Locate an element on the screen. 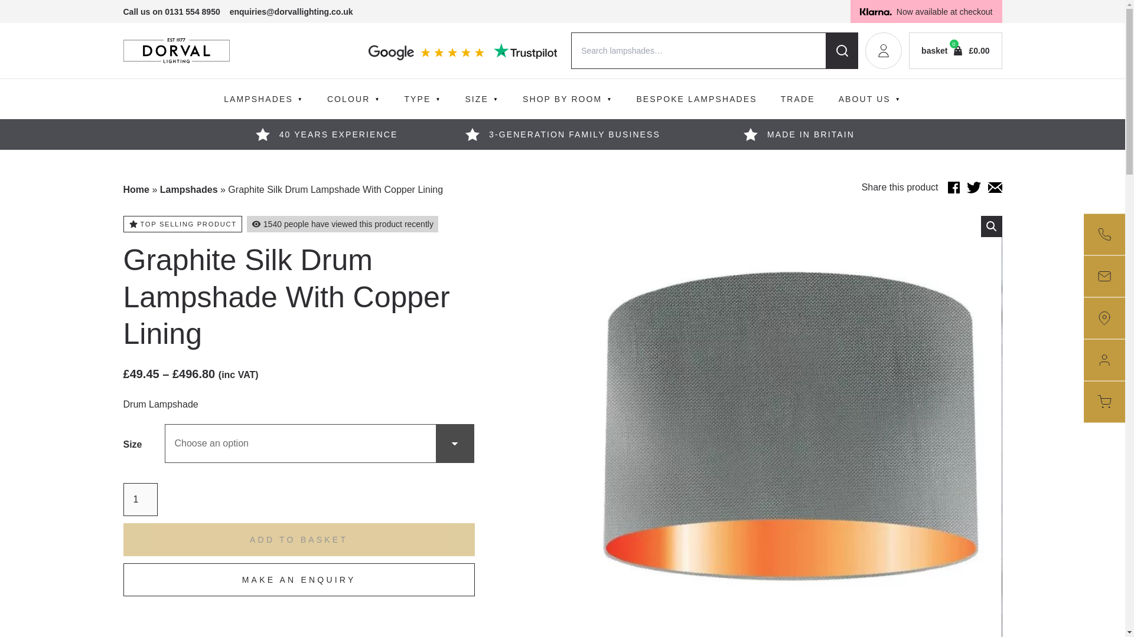 This screenshot has width=1134, height=637. PayPal is located at coordinates (298, 626).